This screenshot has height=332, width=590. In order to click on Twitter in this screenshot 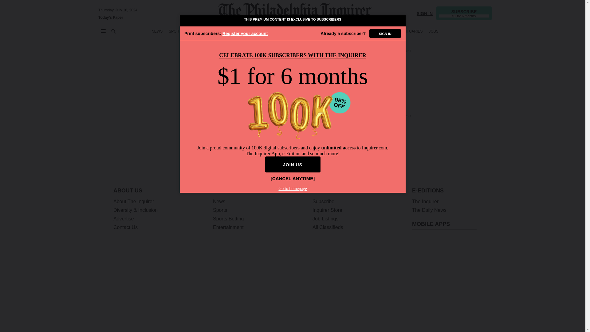, I will do `click(420, 320)`.